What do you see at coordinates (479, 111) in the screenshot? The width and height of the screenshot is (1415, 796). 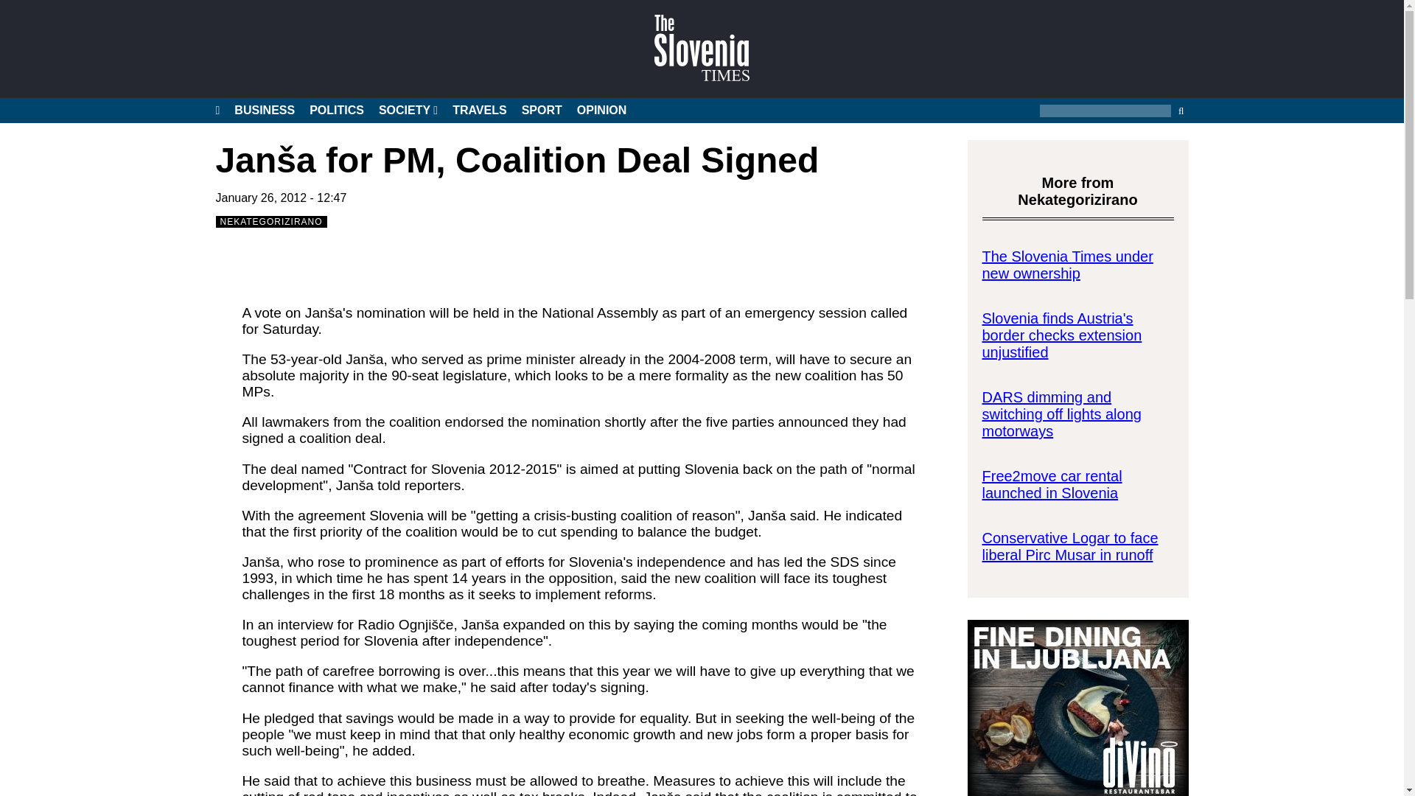 I see `TRAVELS` at bounding box center [479, 111].